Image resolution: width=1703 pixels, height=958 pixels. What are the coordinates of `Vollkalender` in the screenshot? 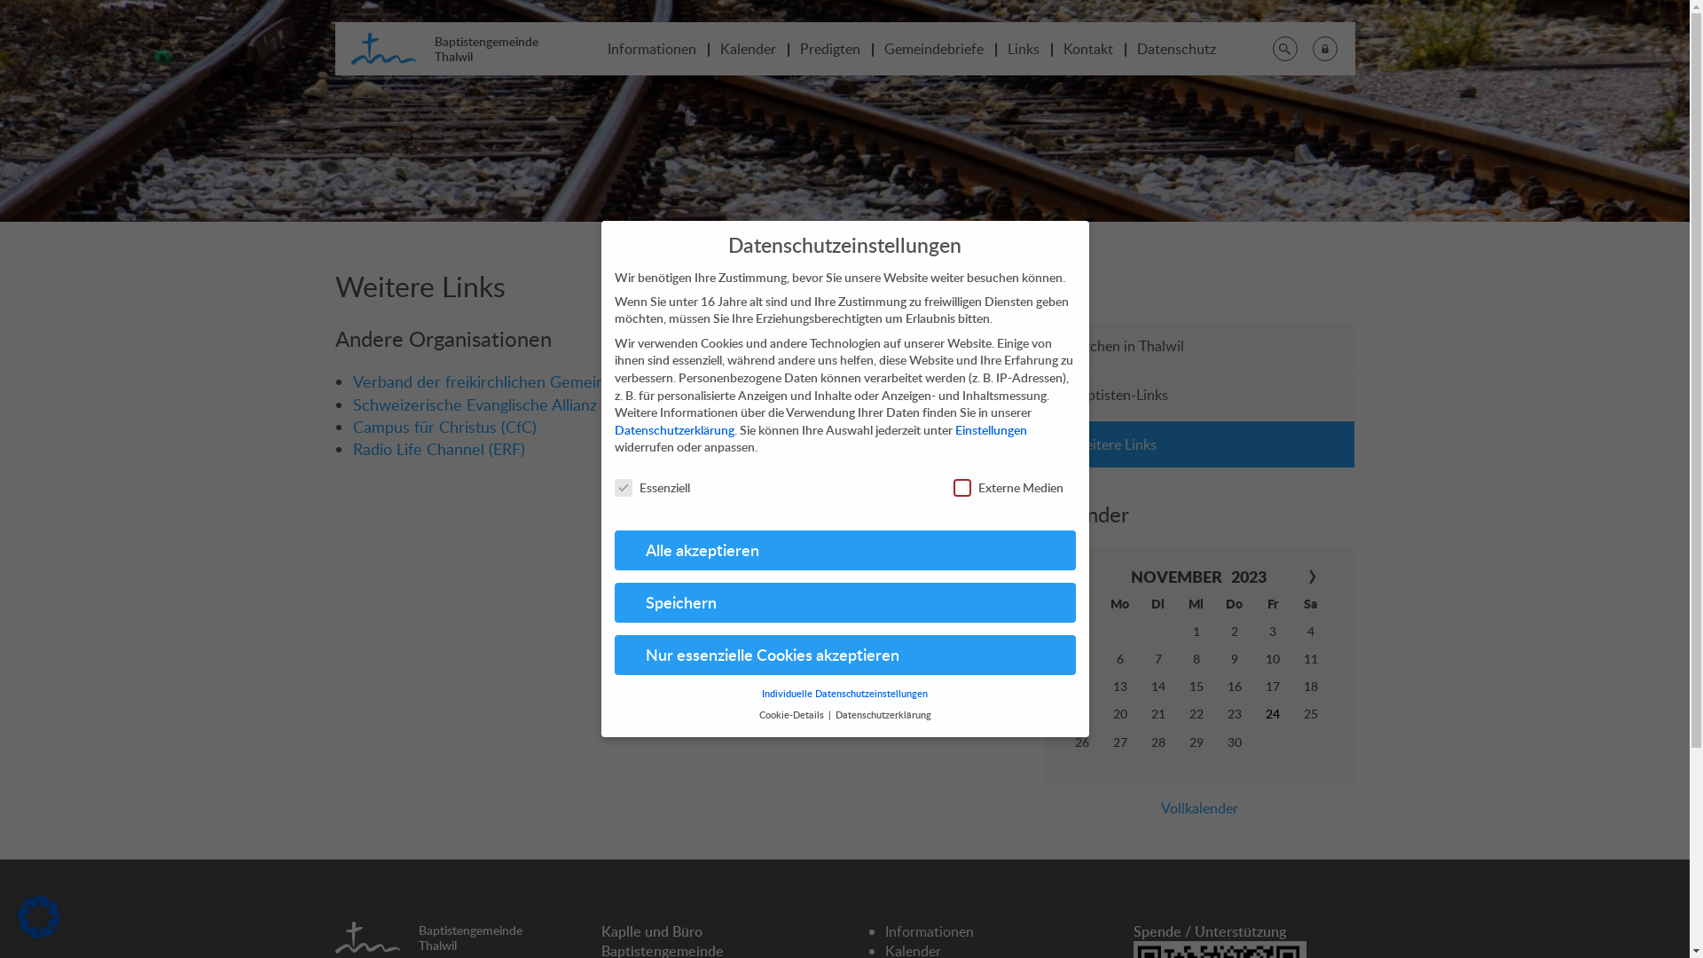 It's located at (1200, 808).